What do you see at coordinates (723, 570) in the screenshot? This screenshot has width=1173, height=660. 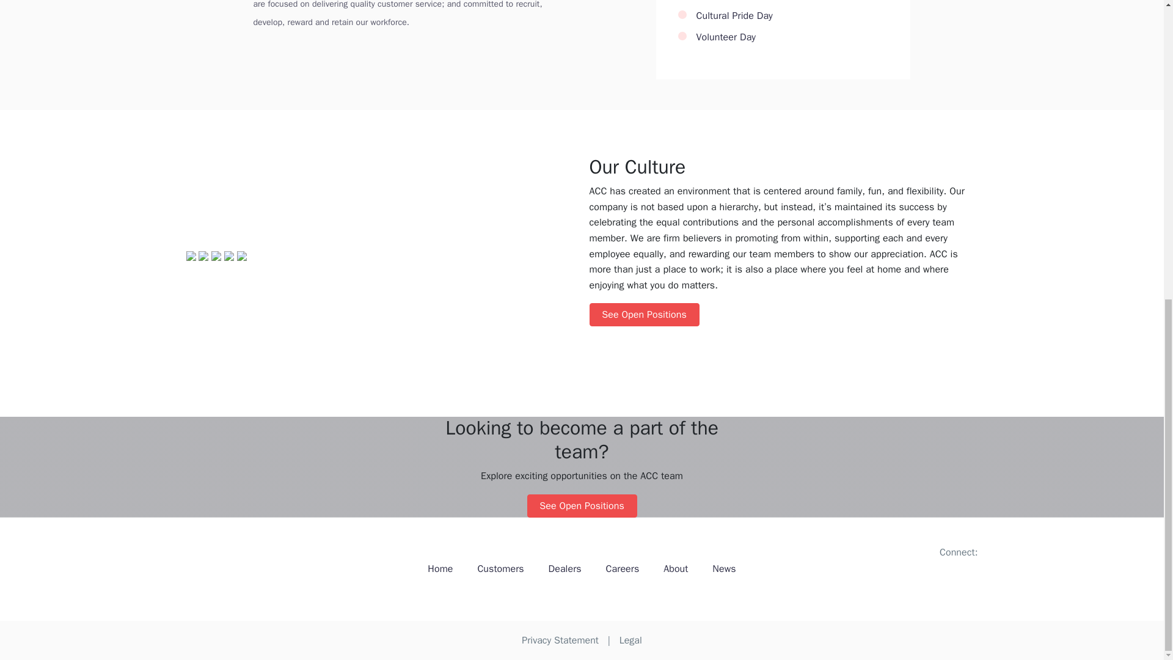 I see `News` at bounding box center [723, 570].